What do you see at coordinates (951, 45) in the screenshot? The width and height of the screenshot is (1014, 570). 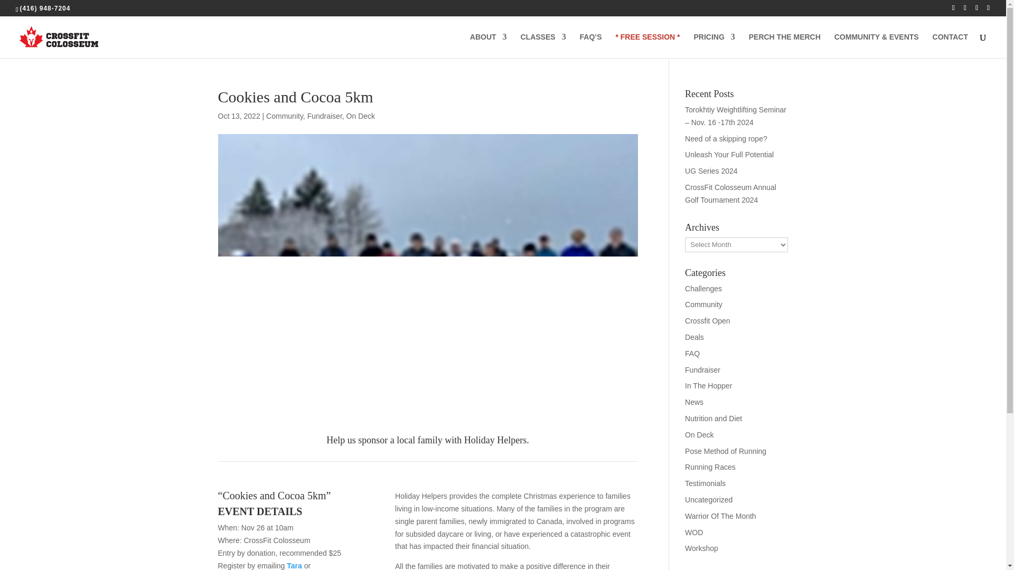 I see `CONTACT` at bounding box center [951, 45].